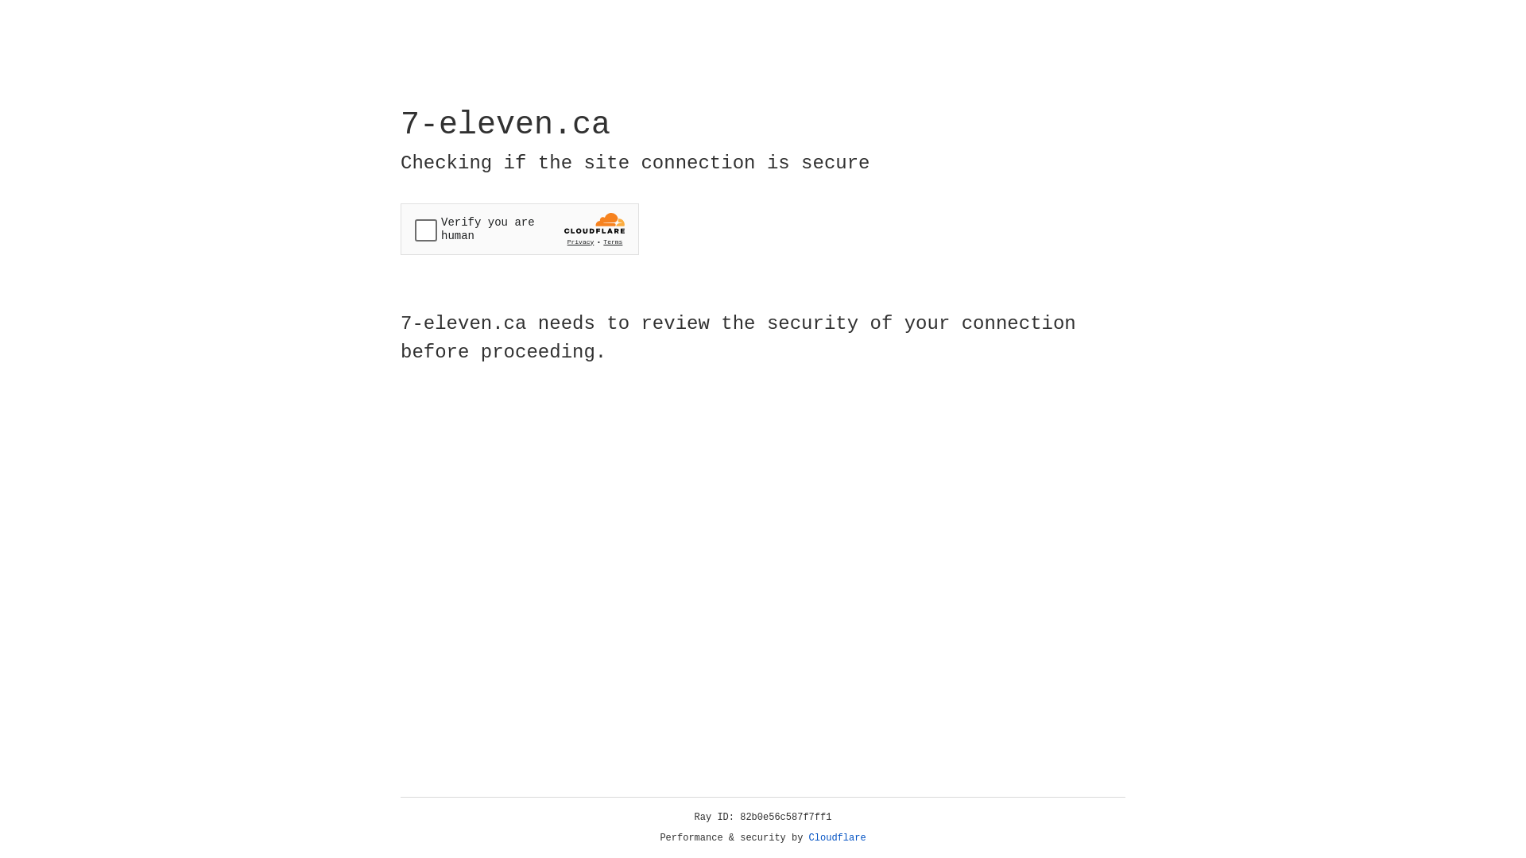 The width and height of the screenshot is (1526, 858). I want to click on Cloudflare, so click(838, 838).